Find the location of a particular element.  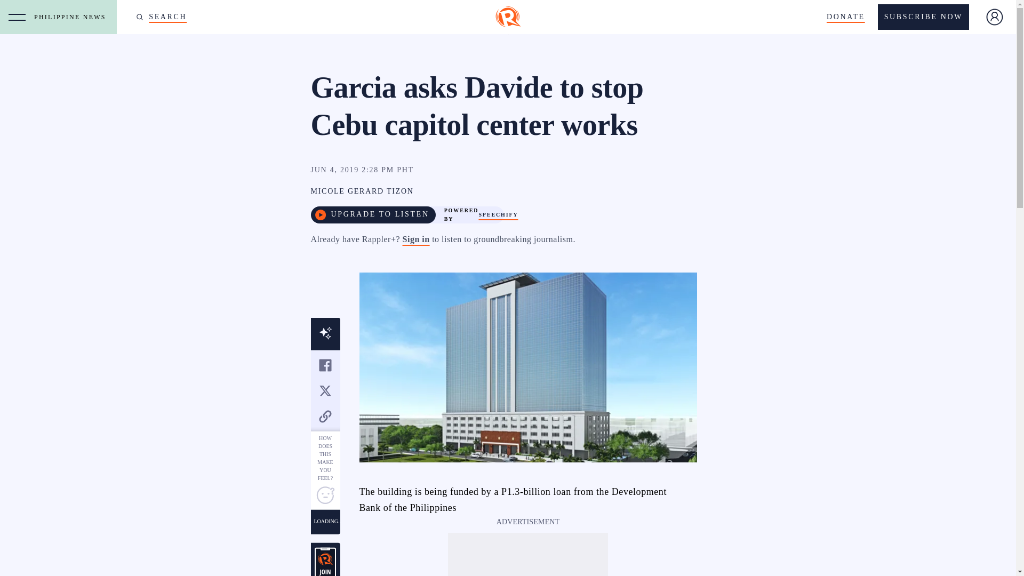

OPEN NAVIGATION is located at coordinates (17, 17).